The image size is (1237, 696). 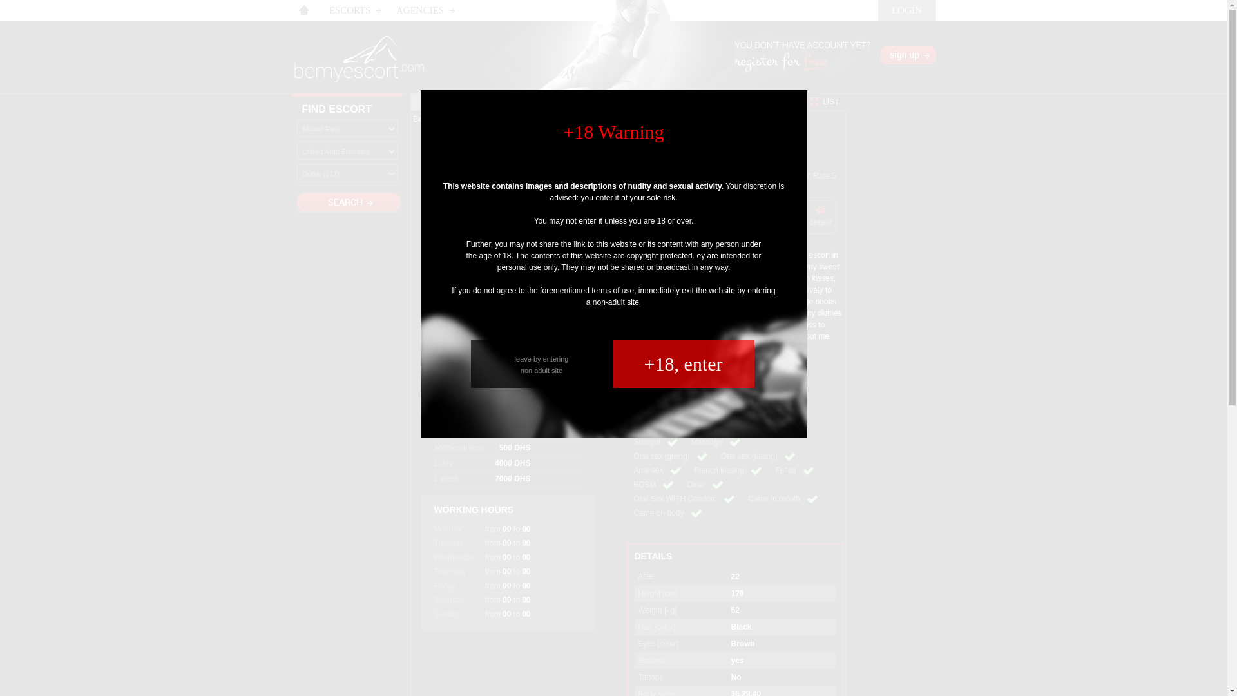 I want to click on Escorts, so click(x=495, y=119).